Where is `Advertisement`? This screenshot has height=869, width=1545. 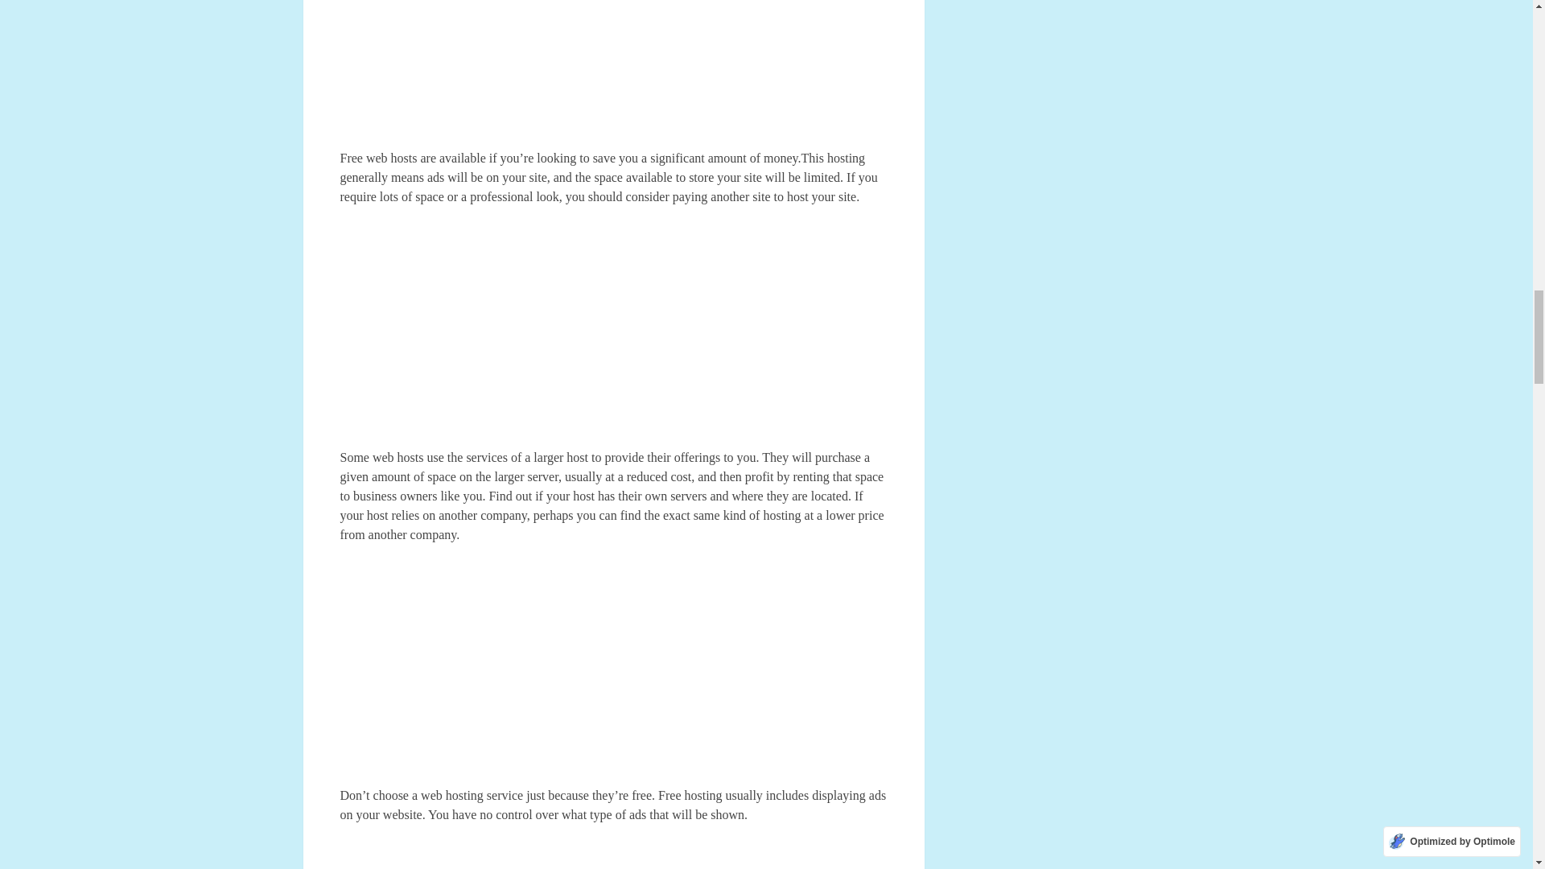 Advertisement is located at coordinates (613, 74).